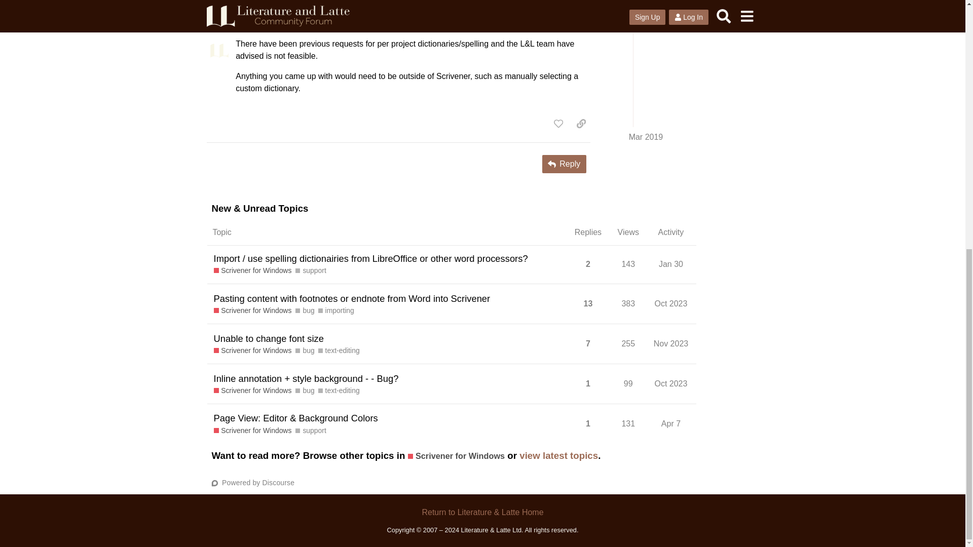 The width and height of the screenshot is (973, 547). What do you see at coordinates (335, 310) in the screenshot?
I see `importing` at bounding box center [335, 310].